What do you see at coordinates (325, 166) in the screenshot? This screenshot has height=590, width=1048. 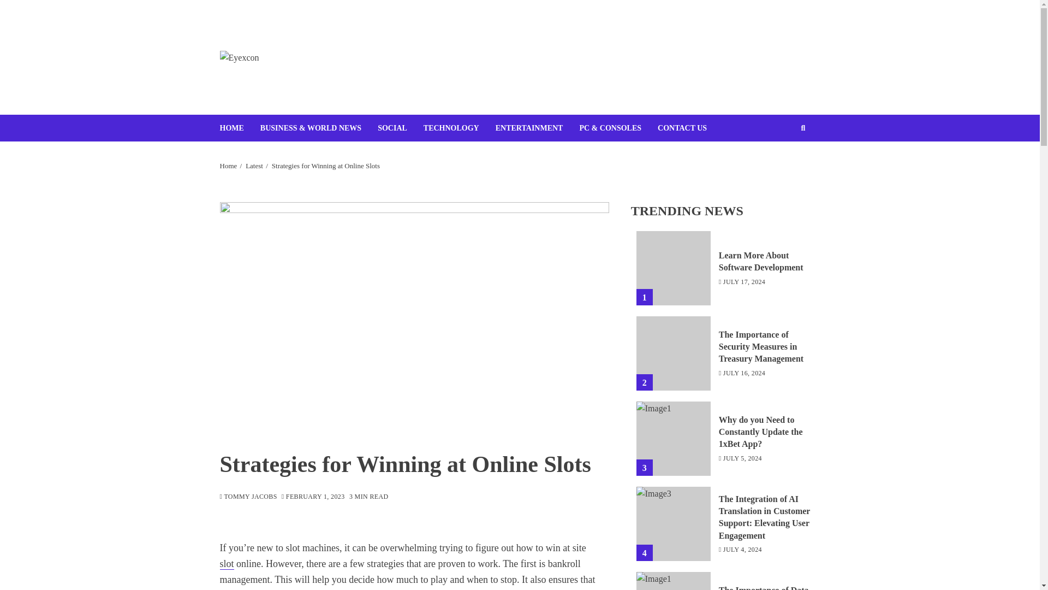 I see `Strategies for Winning at Online Slots` at bounding box center [325, 166].